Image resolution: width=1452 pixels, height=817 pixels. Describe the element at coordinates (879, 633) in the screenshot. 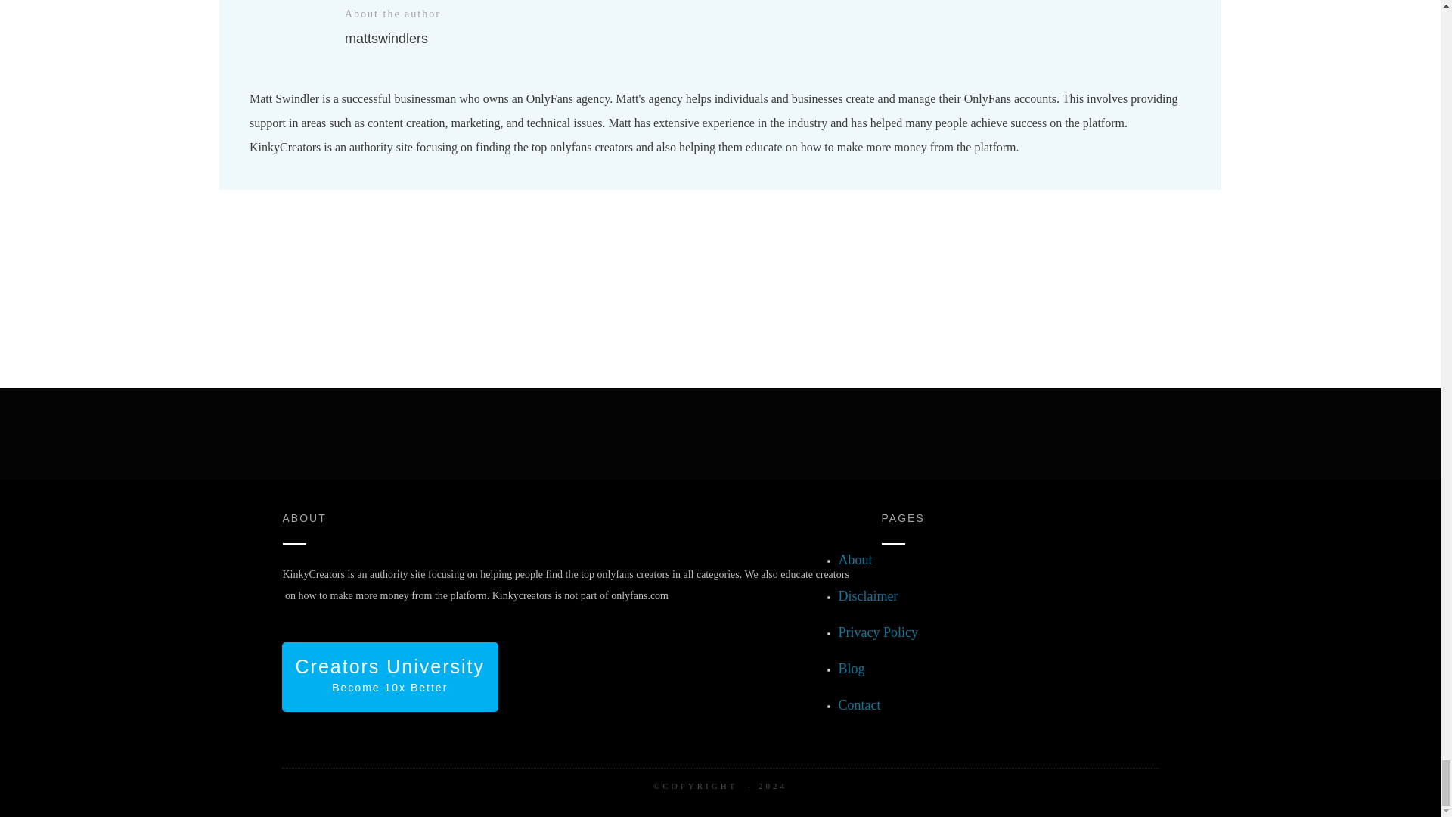

I see `Privacy Policy` at that location.